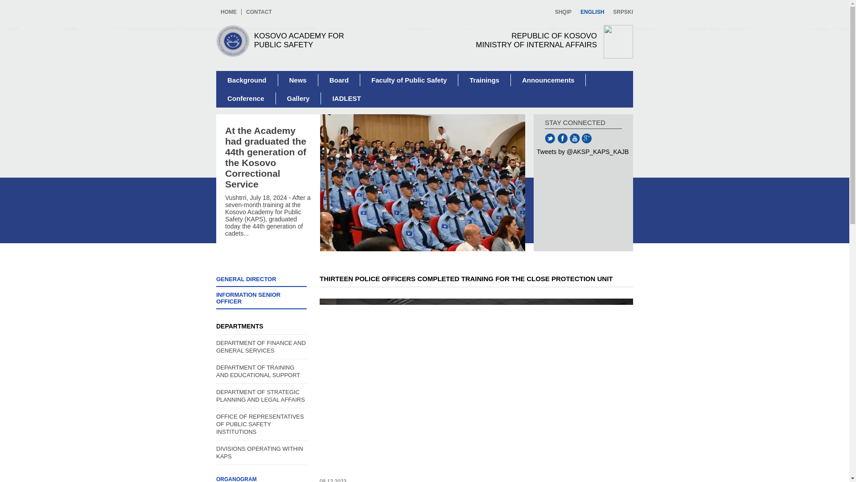  I want to click on SRPSKI, so click(592, 12).